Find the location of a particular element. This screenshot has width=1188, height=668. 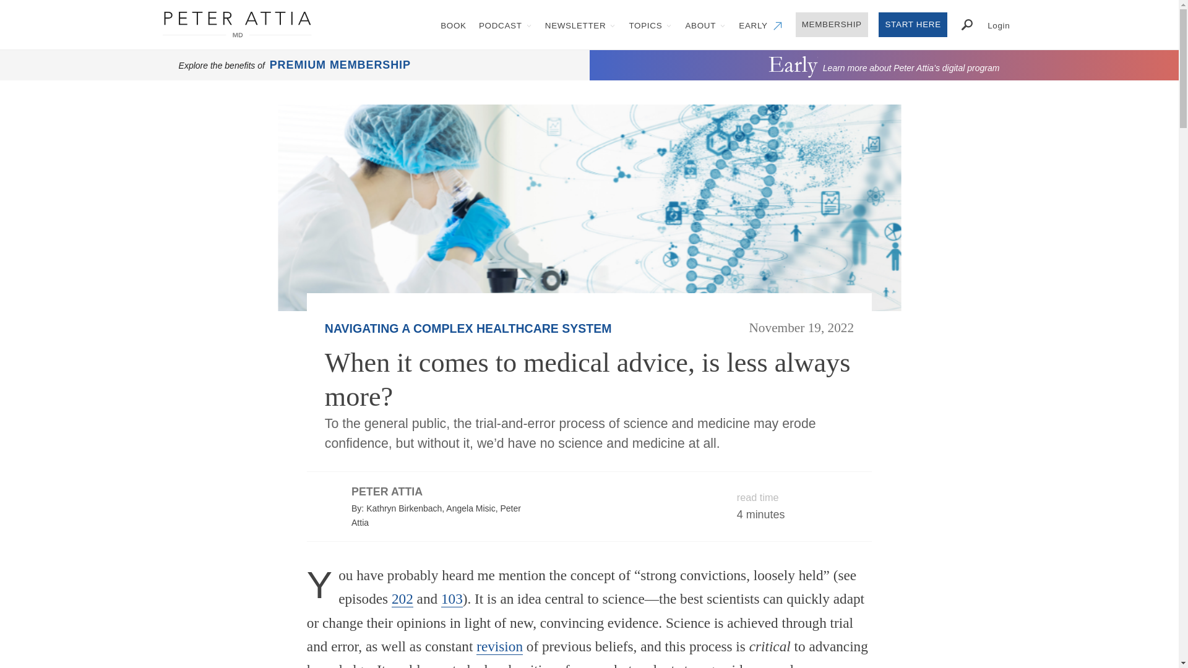

ABOUT is located at coordinates (705, 25).